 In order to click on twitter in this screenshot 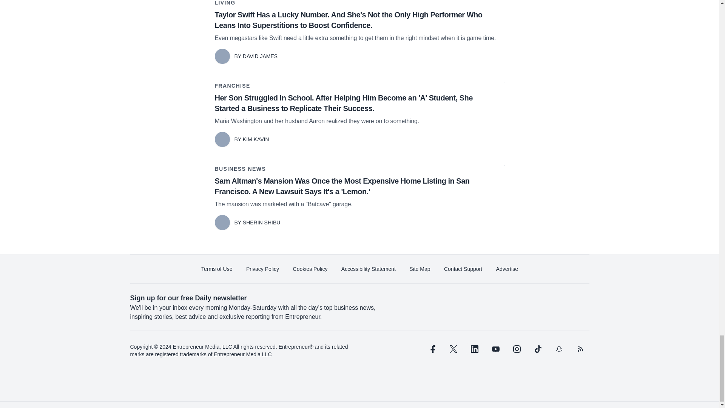, I will do `click(453, 349)`.